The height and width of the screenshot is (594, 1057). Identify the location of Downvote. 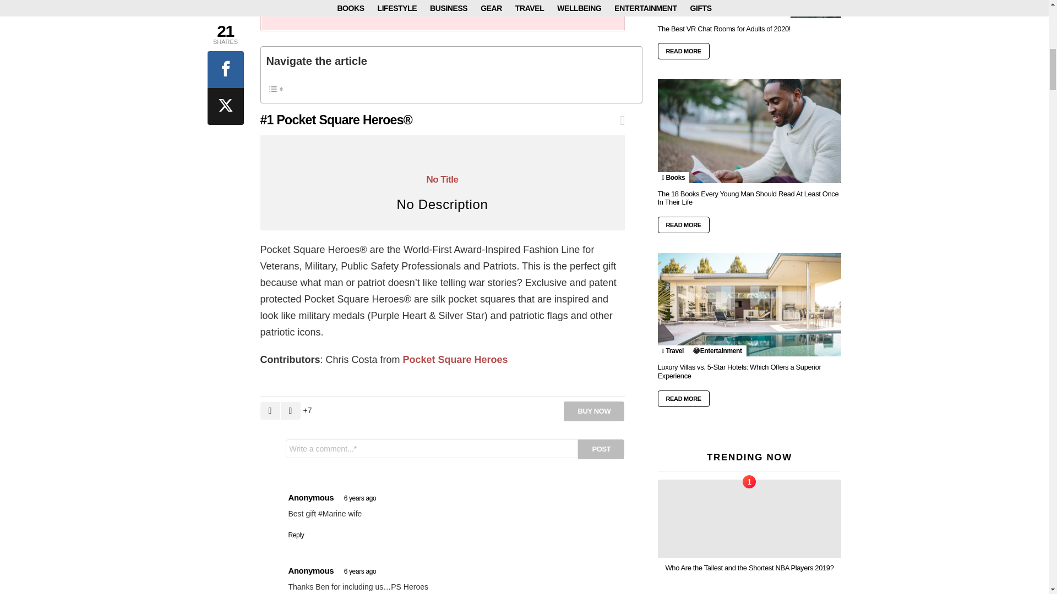
(291, 410).